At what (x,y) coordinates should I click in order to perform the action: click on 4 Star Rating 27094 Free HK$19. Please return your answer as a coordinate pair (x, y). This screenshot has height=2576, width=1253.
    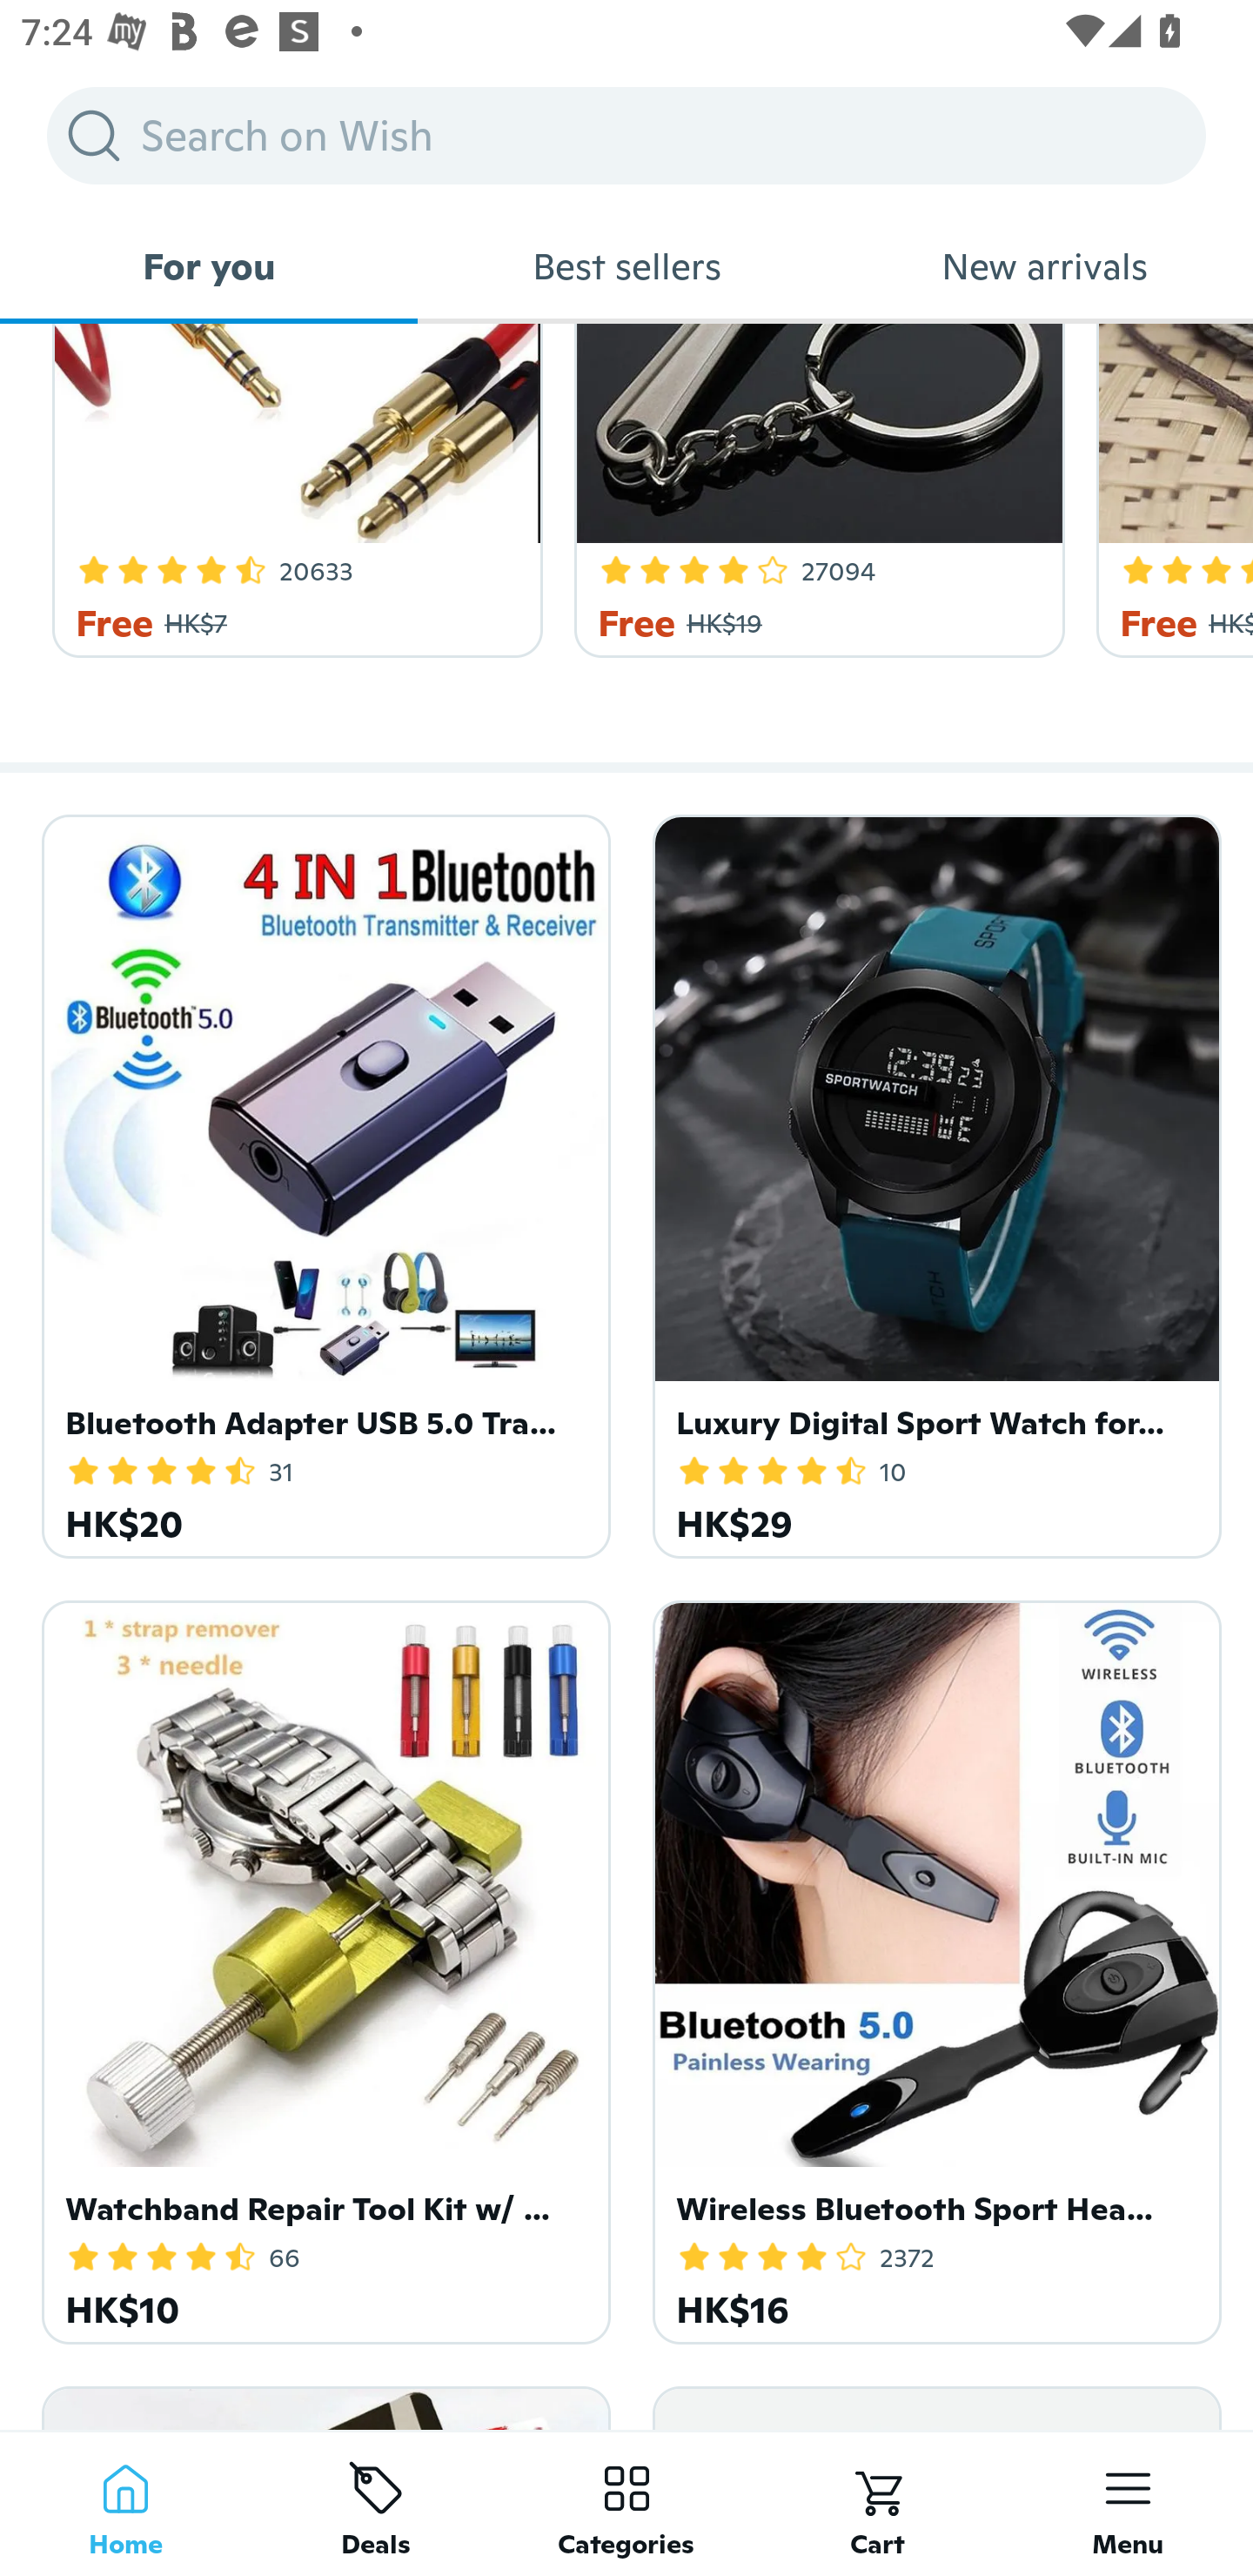
    Looking at the image, I should click on (814, 490).